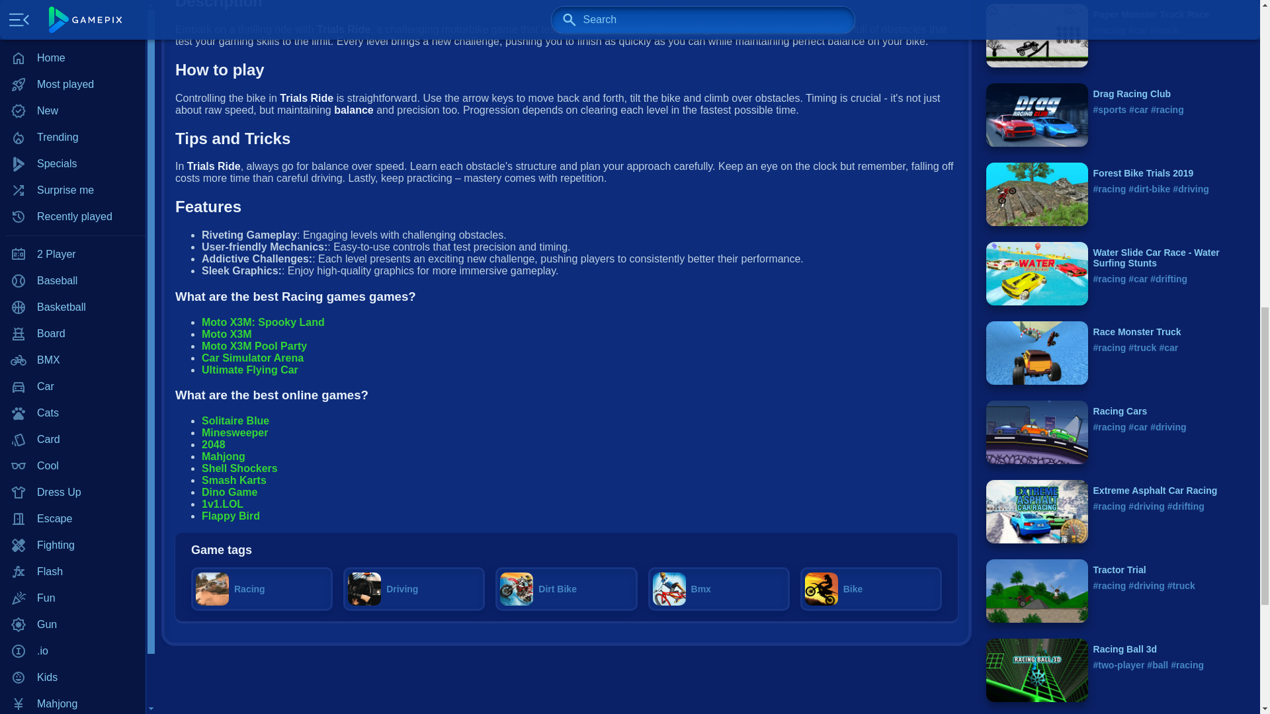 This screenshot has height=714, width=1270. I want to click on Math, so click(73, 43).